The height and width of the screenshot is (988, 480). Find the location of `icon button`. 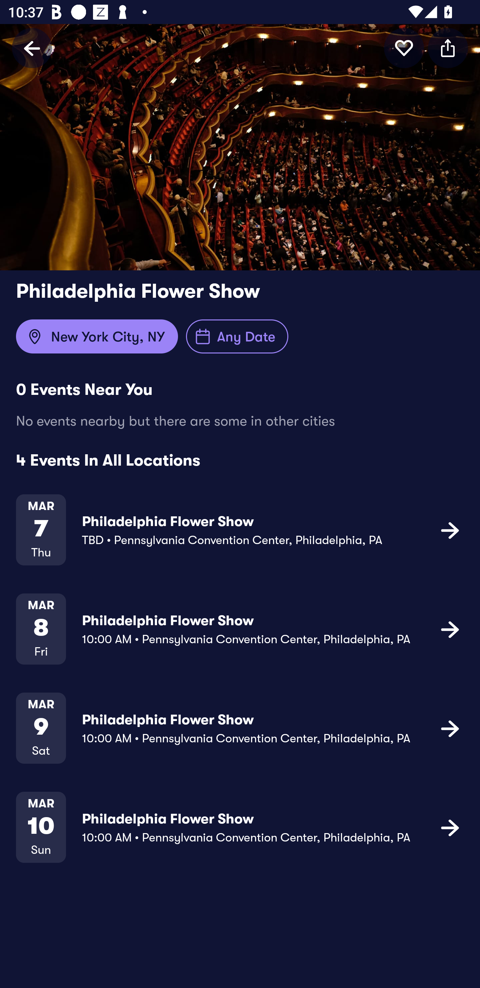

icon button is located at coordinates (404, 48).